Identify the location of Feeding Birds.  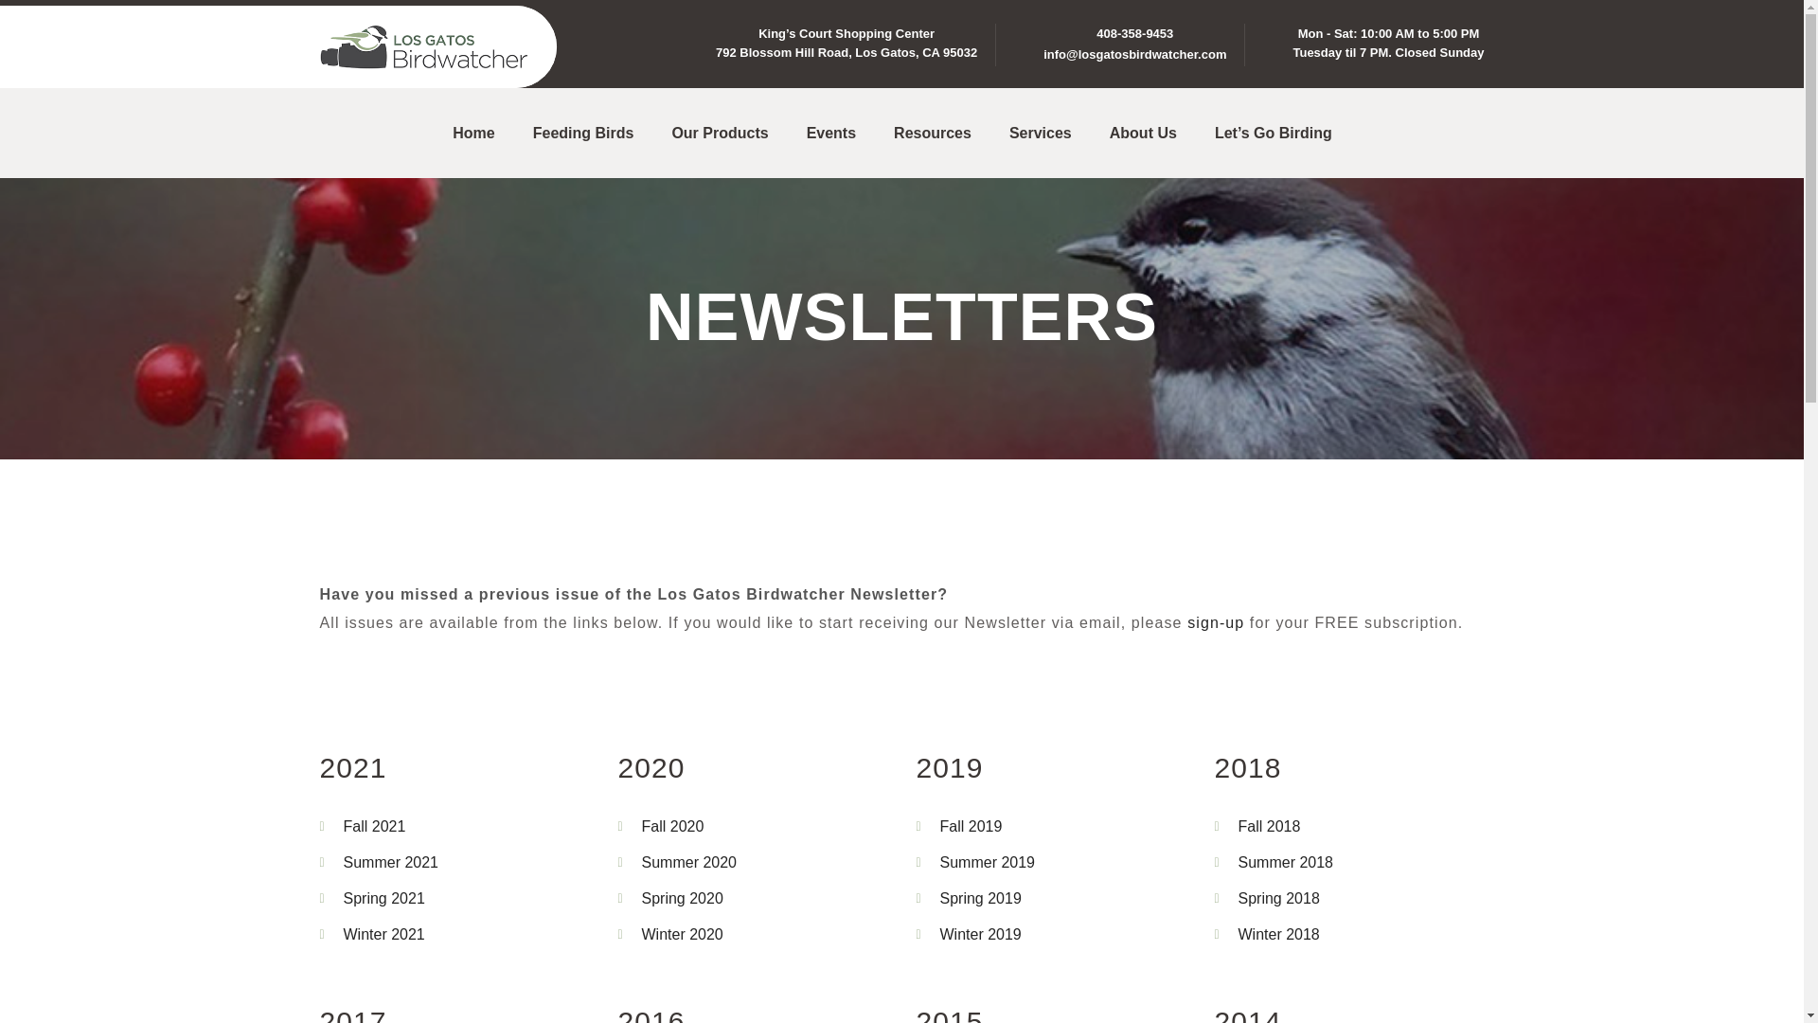
(583, 133).